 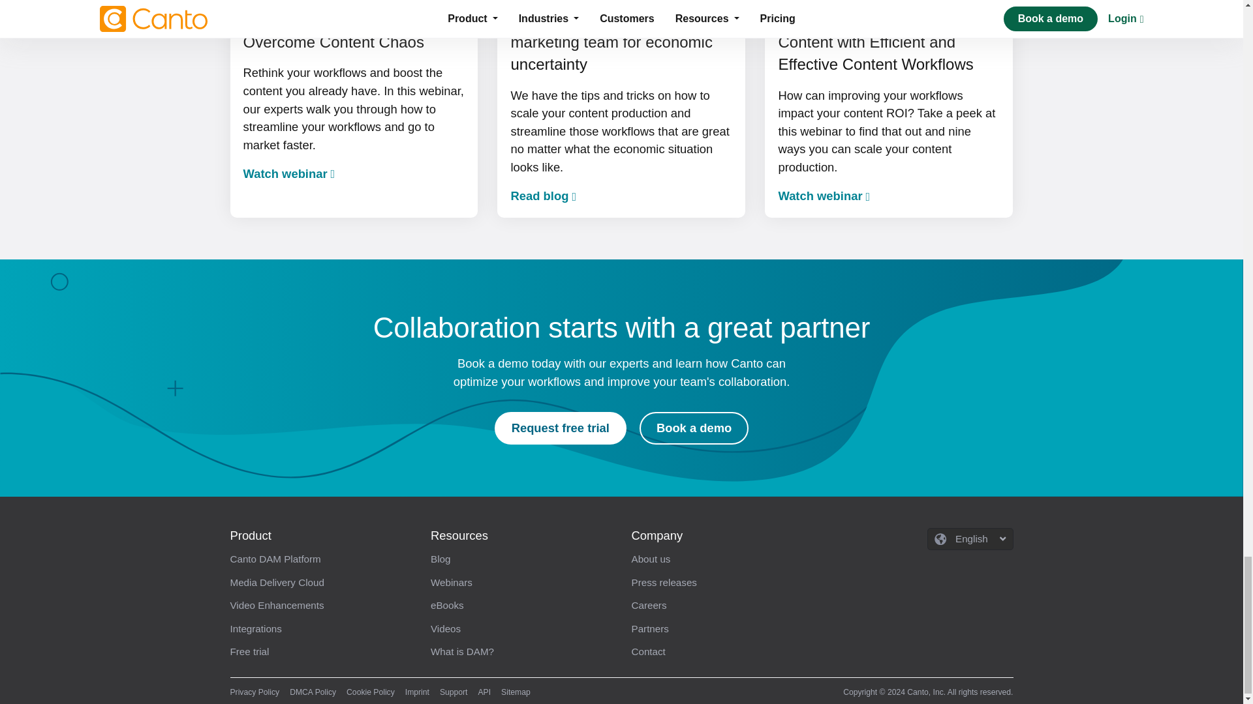 What do you see at coordinates (320, 652) in the screenshot?
I see `Free trial` at bounding box center [320, 652].